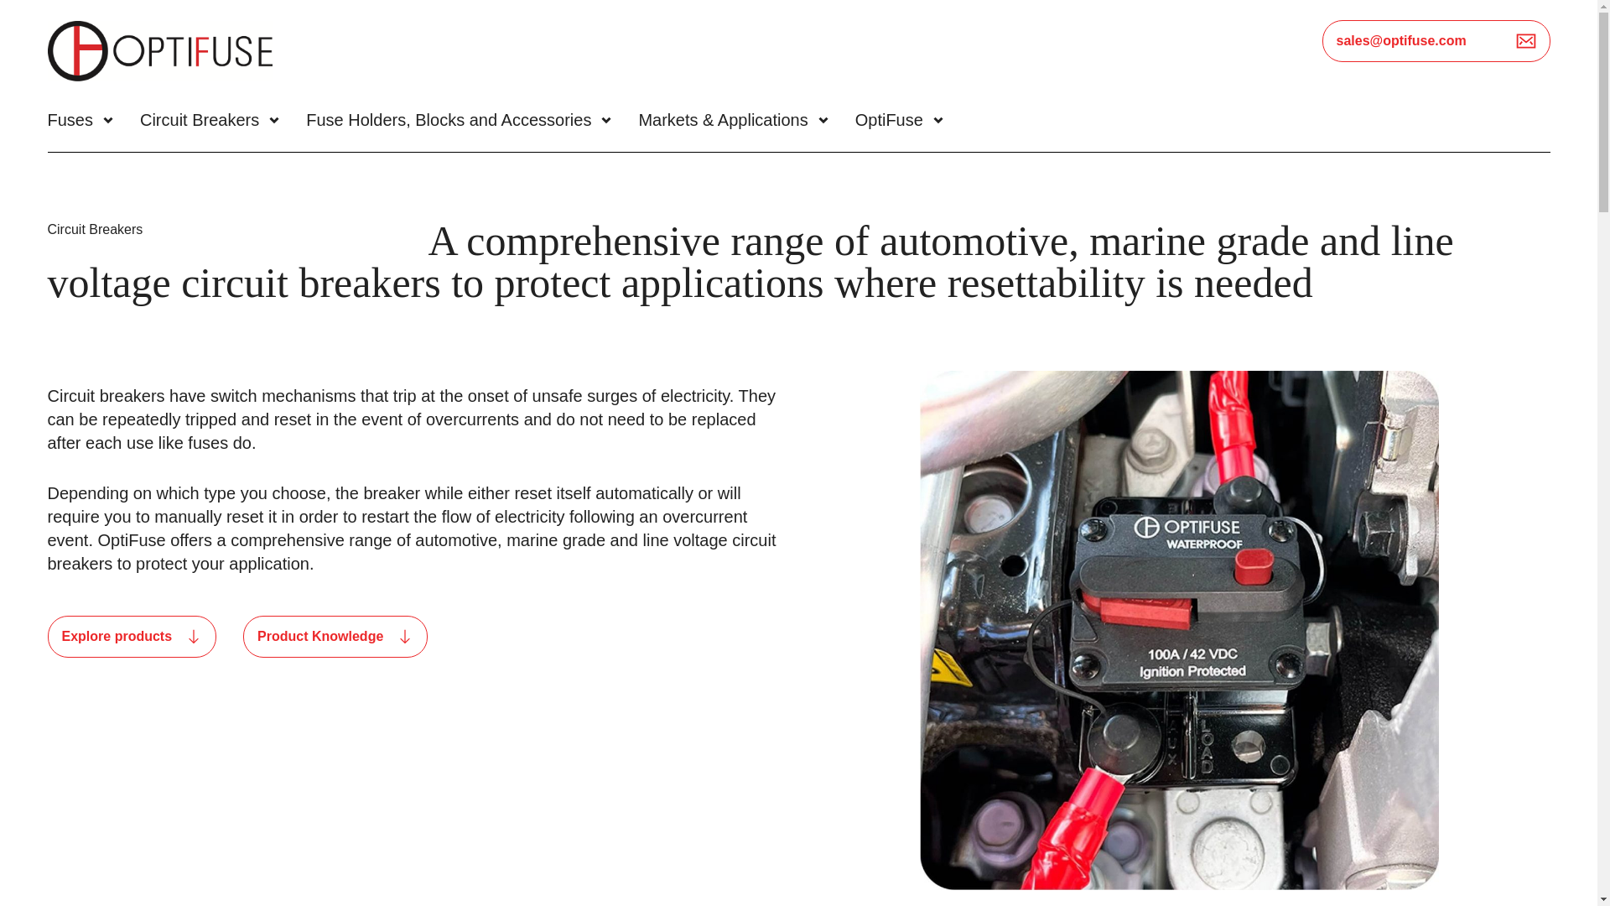 The height and width of the screenshot is (906, 1610). I want to click on Explore products, so click(131, 637).